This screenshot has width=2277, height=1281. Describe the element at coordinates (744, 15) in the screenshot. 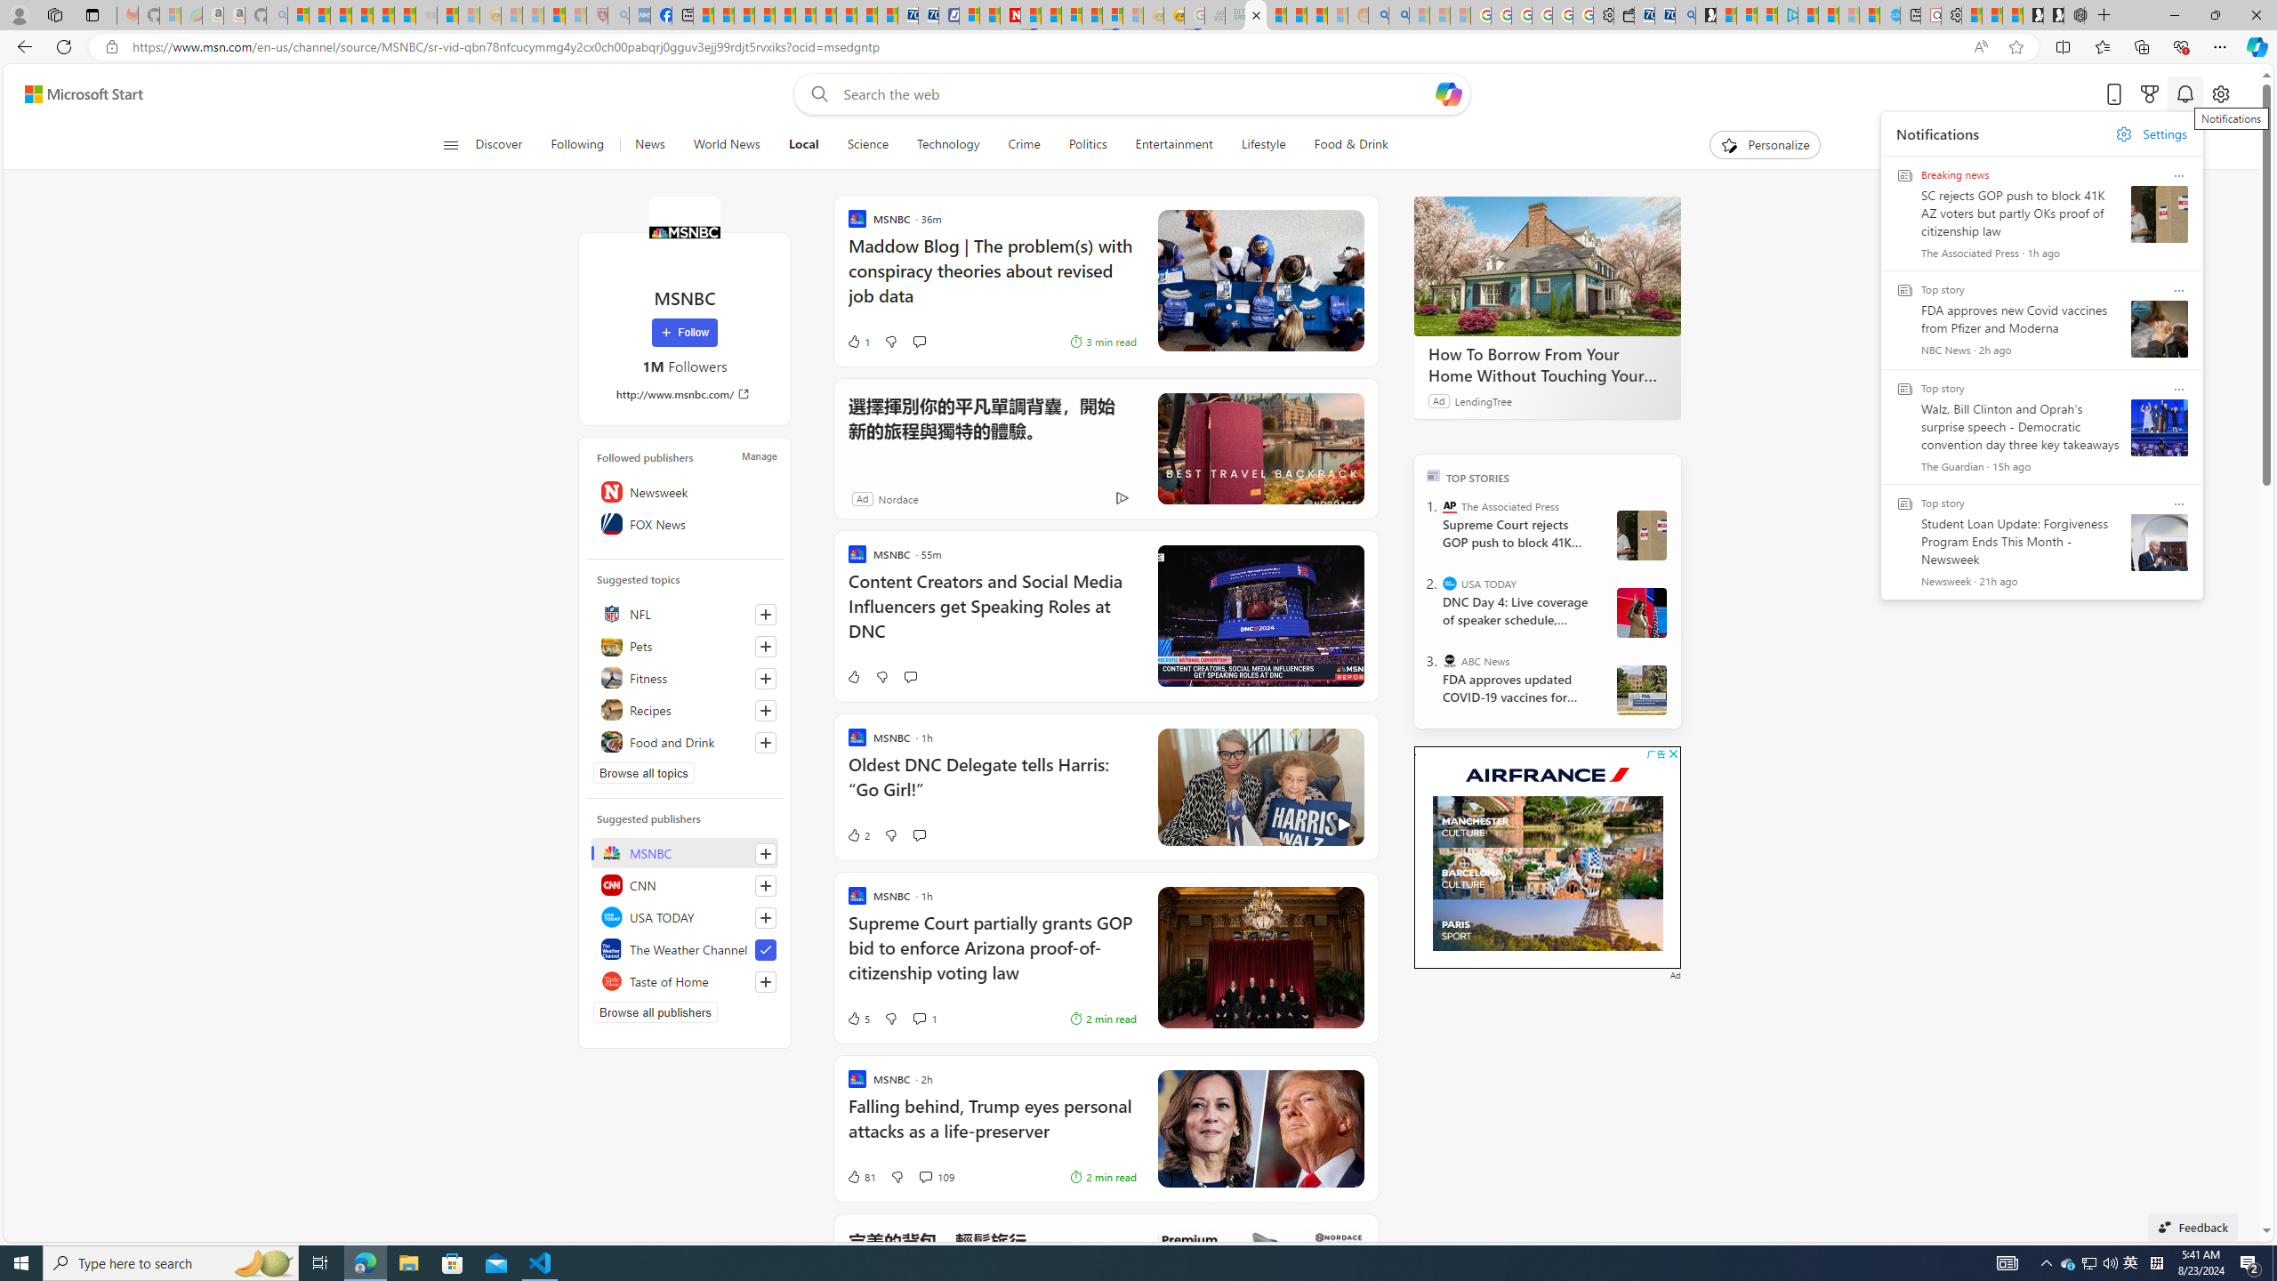

I see `World - MSN` at that location.